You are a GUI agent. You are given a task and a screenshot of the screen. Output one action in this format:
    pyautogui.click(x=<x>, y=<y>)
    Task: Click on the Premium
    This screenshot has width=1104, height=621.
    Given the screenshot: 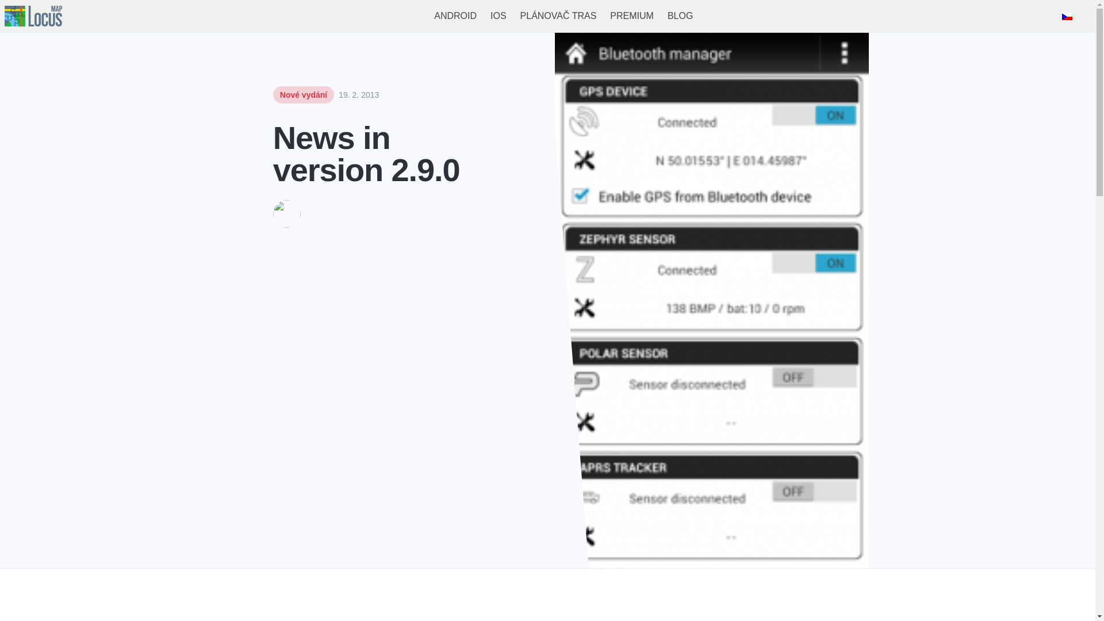 What is the action you would take?
    pyautogui.click(x=631, y=16)
    